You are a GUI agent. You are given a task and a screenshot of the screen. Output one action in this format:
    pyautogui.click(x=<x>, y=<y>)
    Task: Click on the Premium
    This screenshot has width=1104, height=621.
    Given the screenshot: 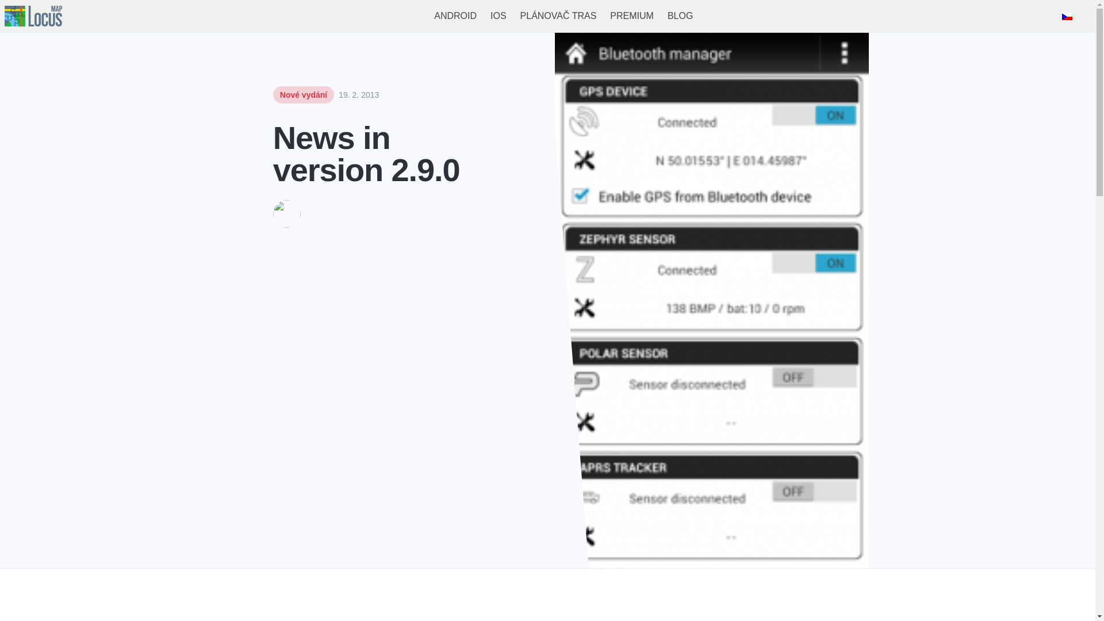 What is the action you would take?
    pyautogui.click(x=631, y=16)
    